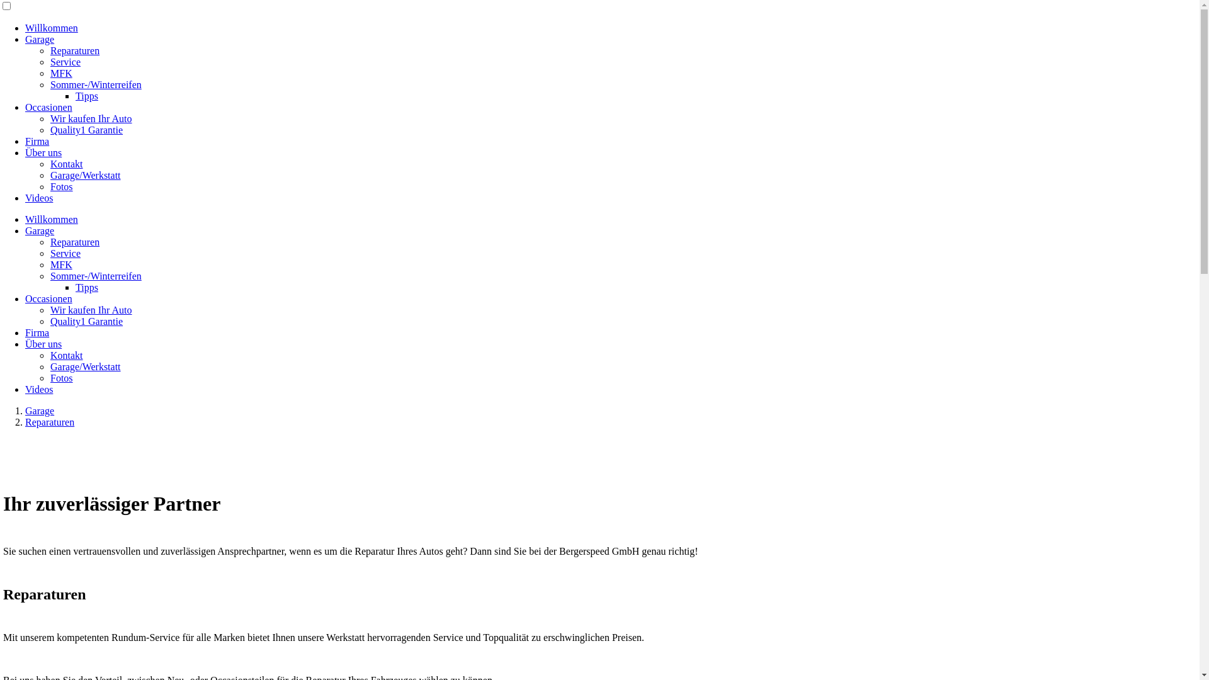  I want to click on Garage/Werkstatt, so click(86, 175).